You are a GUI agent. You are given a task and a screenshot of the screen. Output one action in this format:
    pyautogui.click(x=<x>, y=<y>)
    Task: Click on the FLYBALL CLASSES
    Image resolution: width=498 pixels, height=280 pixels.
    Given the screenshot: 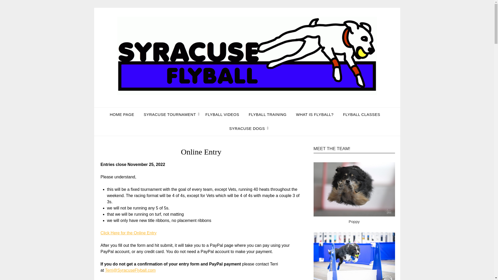 What is the action you would take?
    pyautogui.click(x=361, y=114)
    